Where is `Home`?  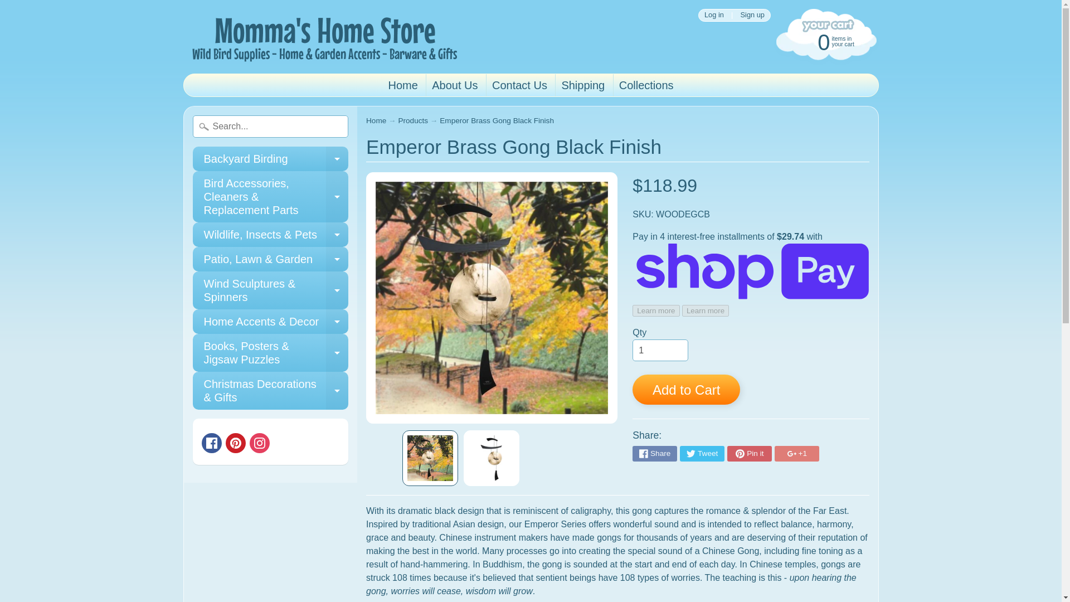
Home is located at coordinates (582, 85).